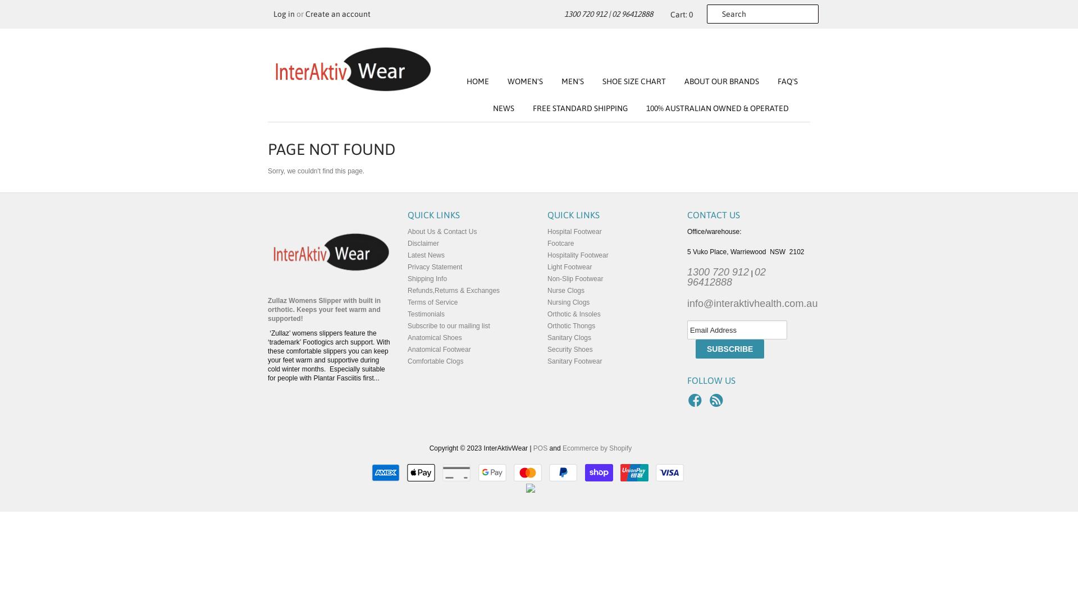 This screenshot has height=606, width=1078. What do you see at coordinates (478, 81) in the screenshot?
I see `HOME` at bounding box center [478, 81].